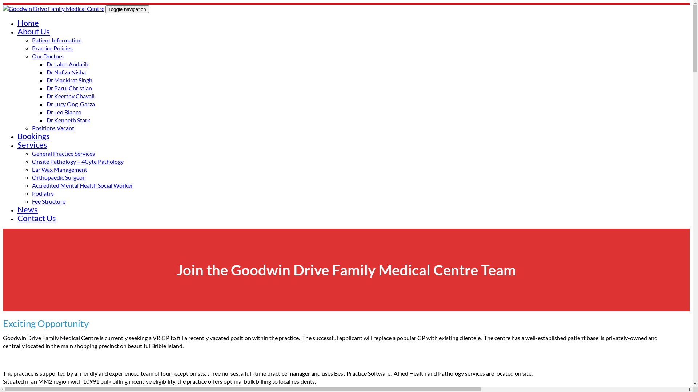  Describe the element at coordinates (71, 104) in the screenshot. I see `Dr Lucy Ong-Garza` at that location.